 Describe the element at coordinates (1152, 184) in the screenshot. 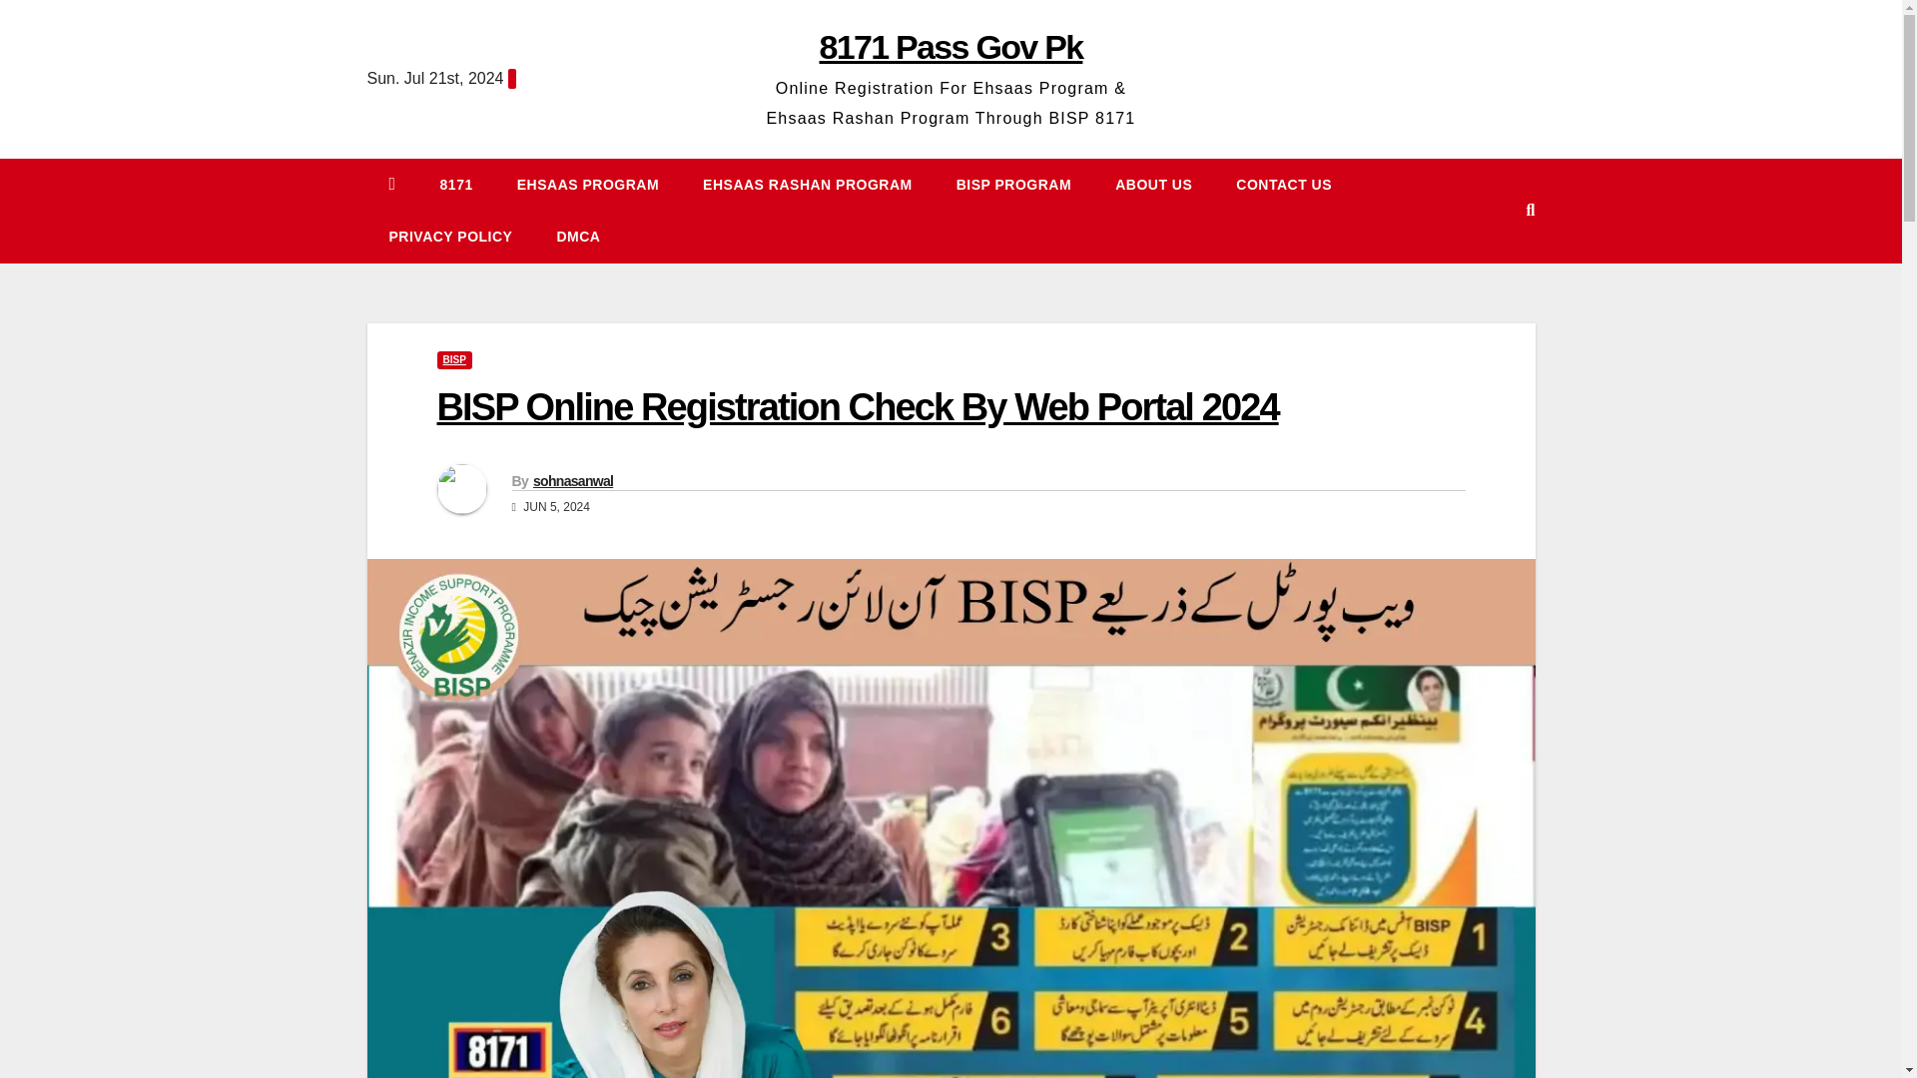

I see `ABOUT US` at that location.